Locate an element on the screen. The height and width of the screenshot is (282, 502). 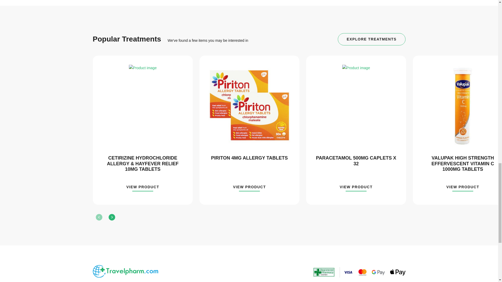
View product is located at coordinates (249, 188).